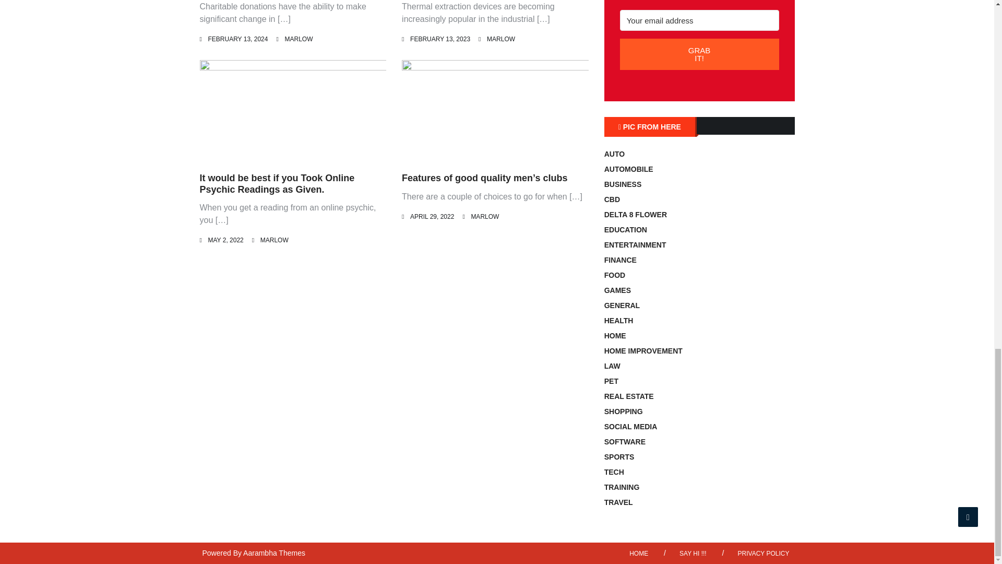 This screenshot has width=1002, height=564. I want to click on FEBRUARY 13, 2023, so click(439, 39).